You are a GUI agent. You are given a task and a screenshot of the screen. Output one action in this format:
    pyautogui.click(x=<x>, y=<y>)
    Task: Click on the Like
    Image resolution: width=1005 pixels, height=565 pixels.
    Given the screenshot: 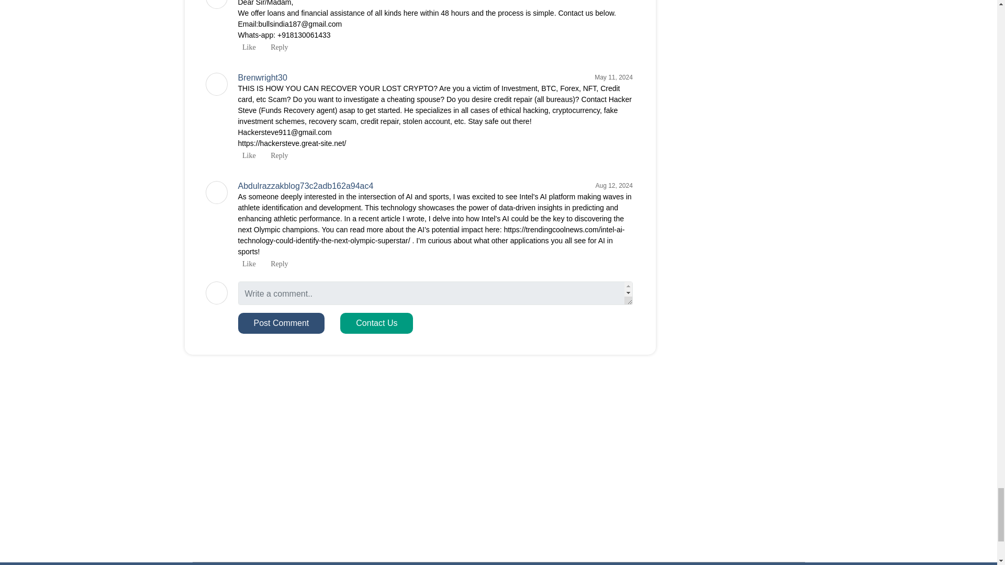 What is the action you would take?
    pyautogui.click(x=246, y=264)
    